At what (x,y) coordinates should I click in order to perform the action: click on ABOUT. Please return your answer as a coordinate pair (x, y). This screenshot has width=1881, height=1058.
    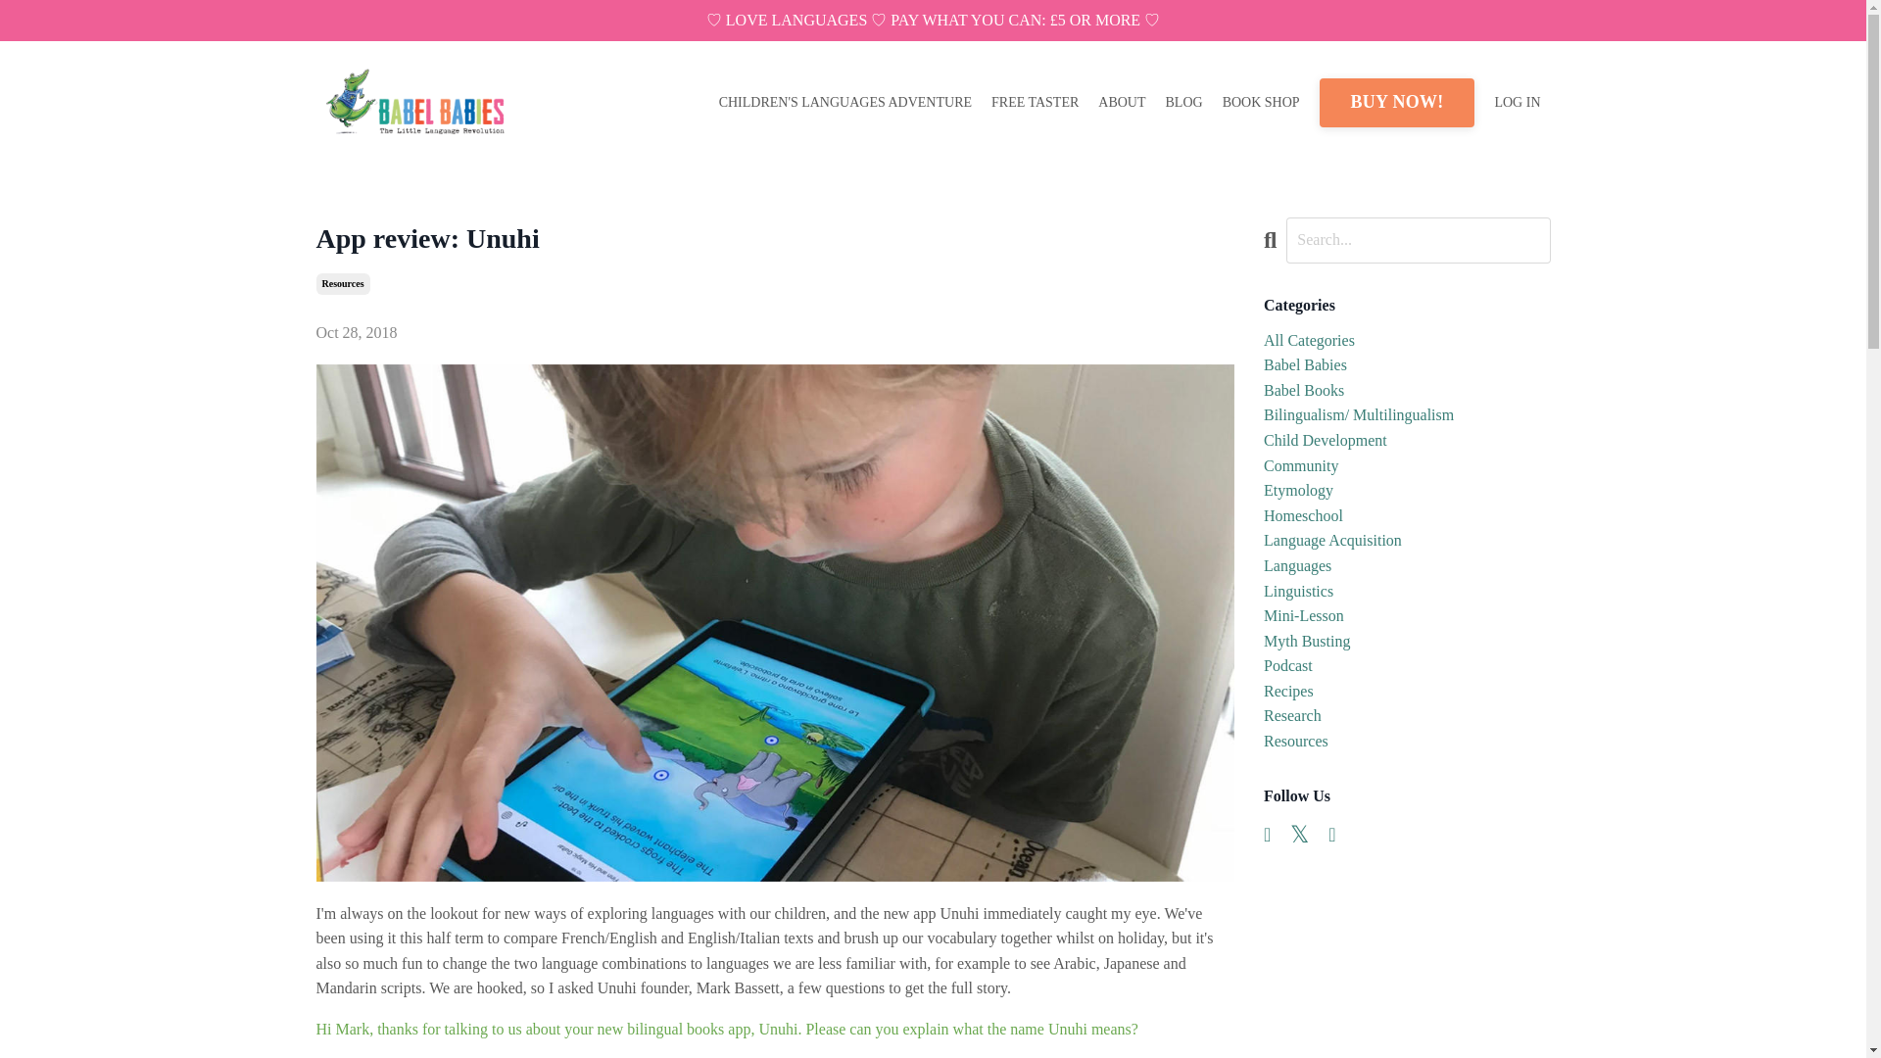
    Looking at the image, I should click on (1122, 102).